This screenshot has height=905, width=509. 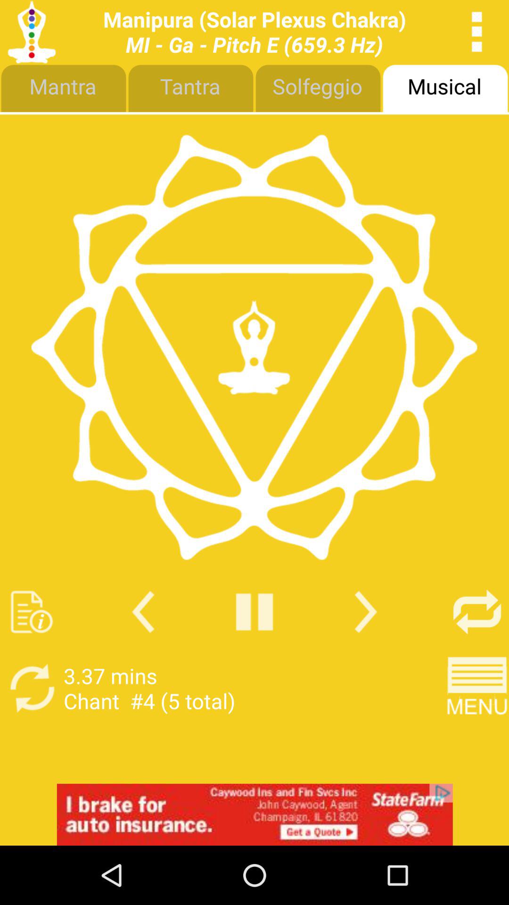 I want to click on repeat song, so click(x=32, y=688).